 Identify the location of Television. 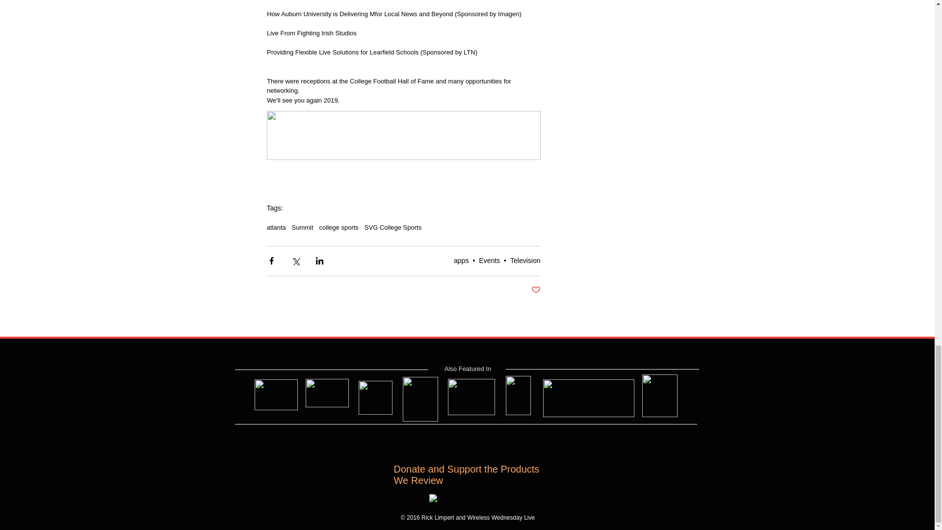
(525, 260).